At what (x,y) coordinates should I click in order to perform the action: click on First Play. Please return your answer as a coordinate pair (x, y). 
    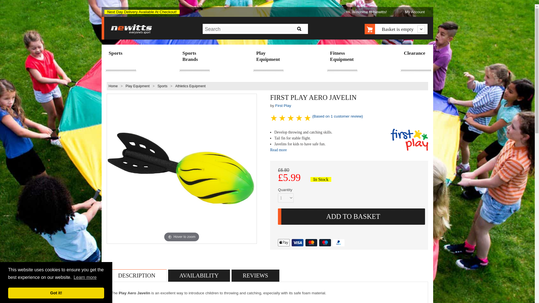
    Looking at the image, I should click on (283, 105).